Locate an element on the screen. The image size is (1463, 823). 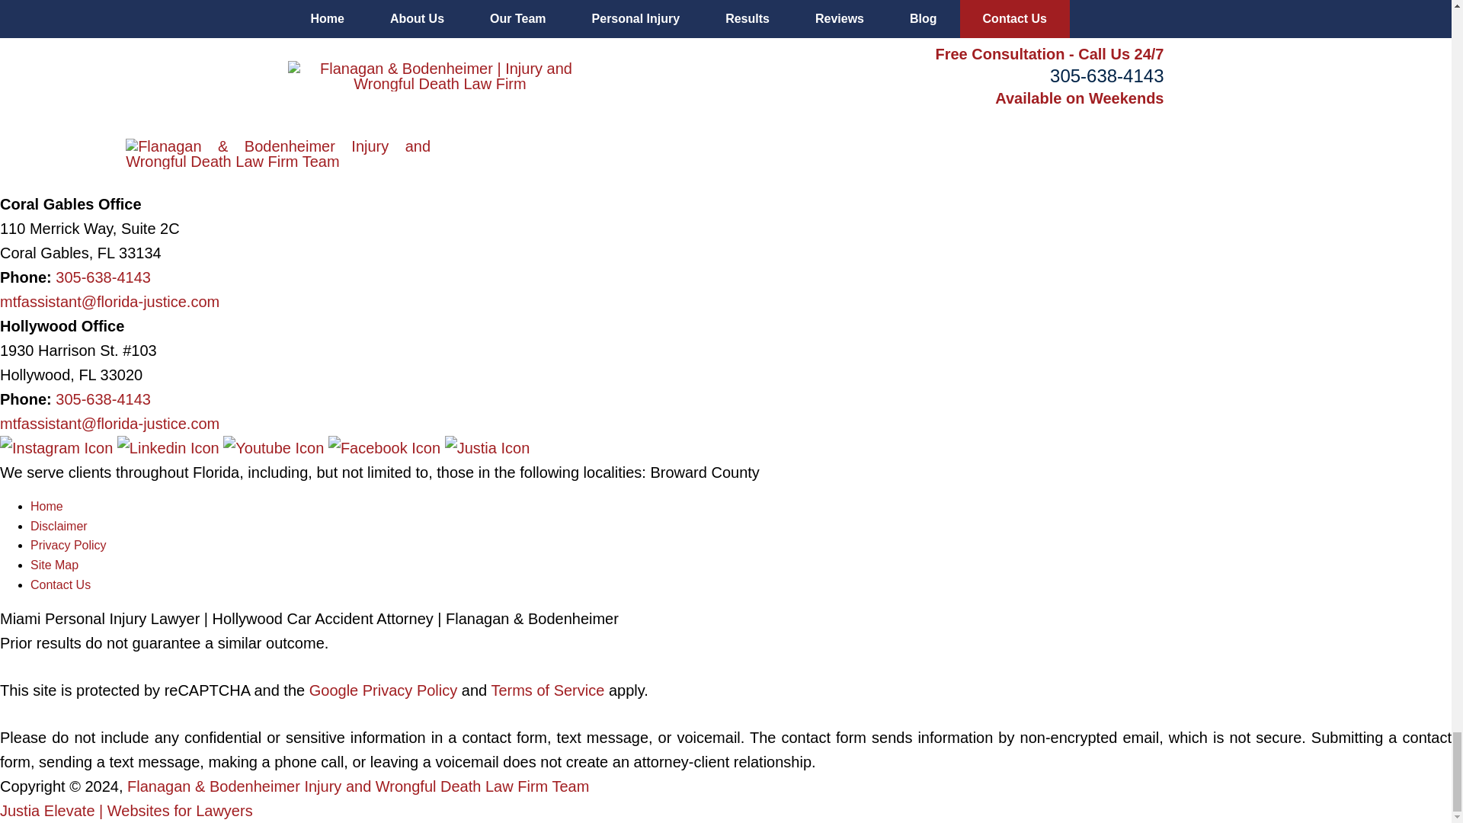
Instagram is located at coordinates (58, 448).